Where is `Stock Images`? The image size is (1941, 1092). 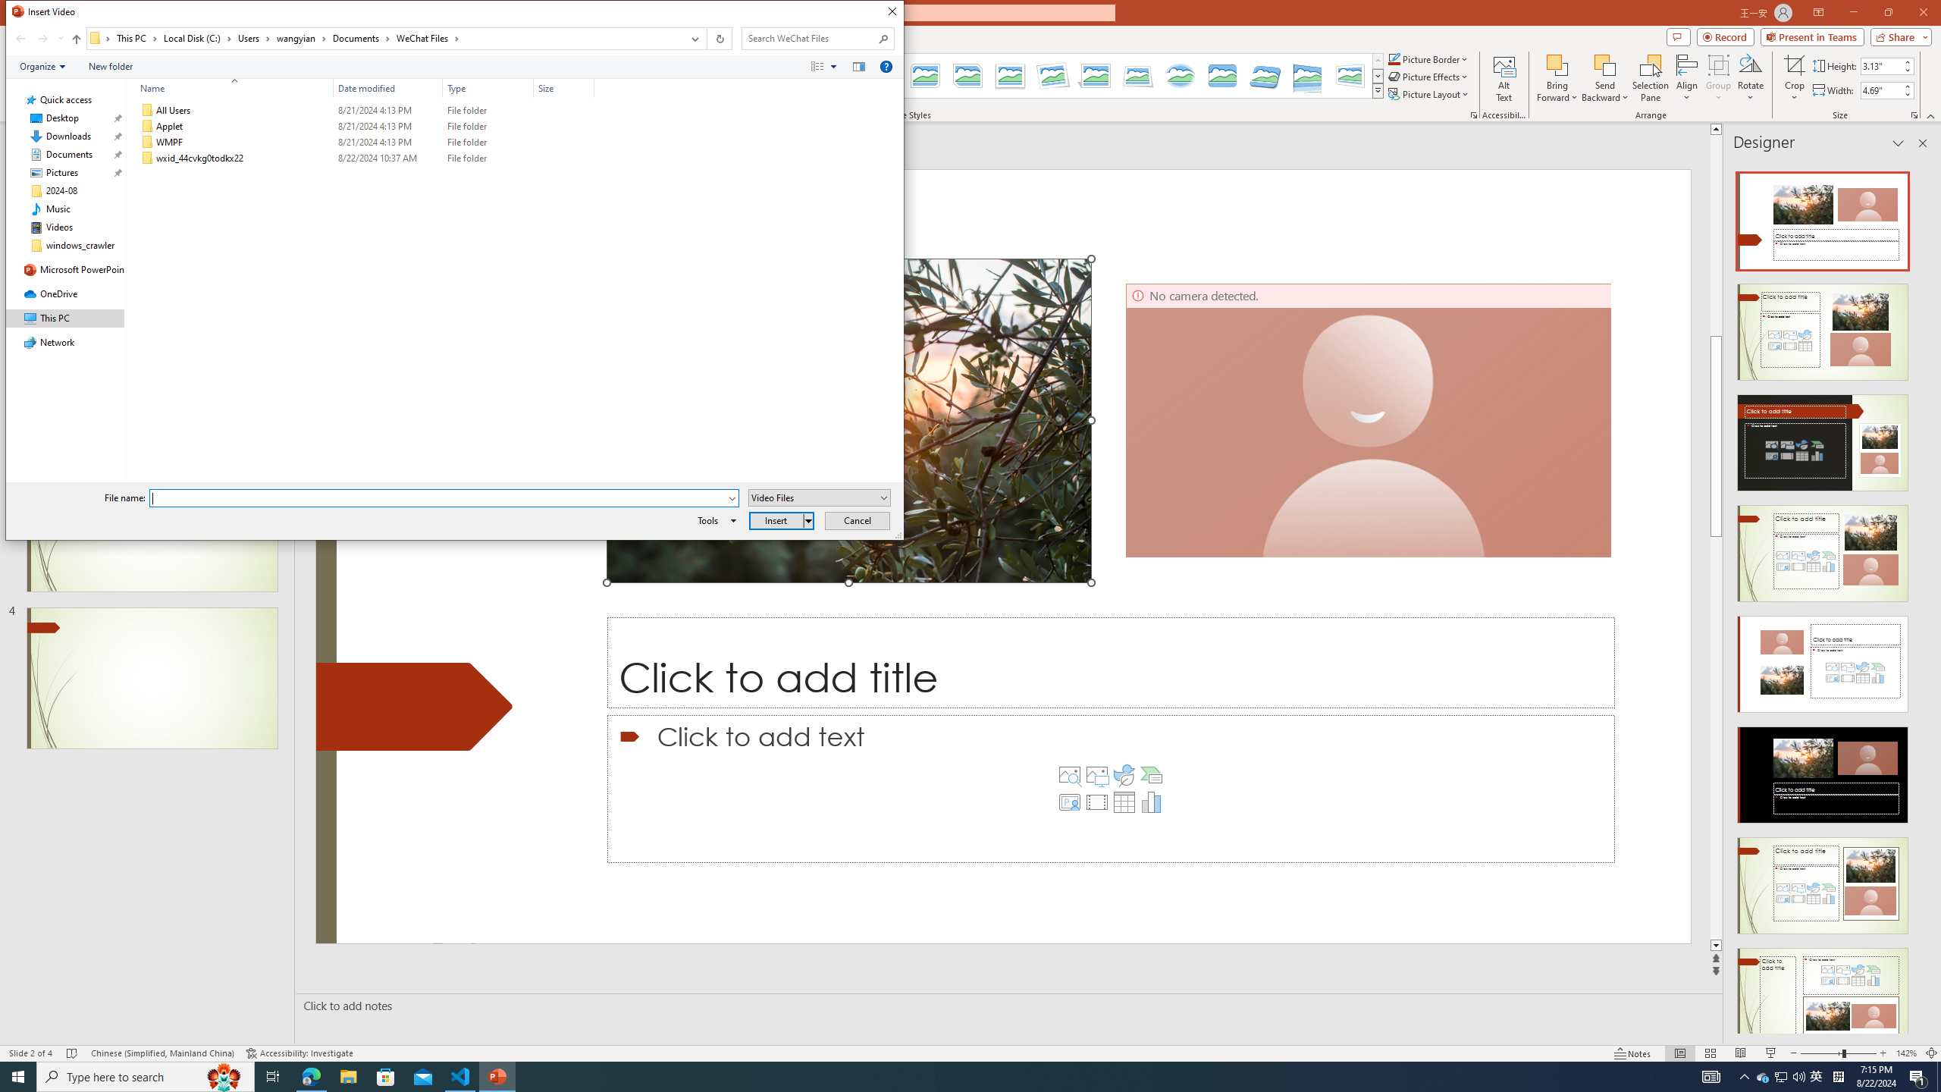 Stock Images is located at coordinates (1069, 775).